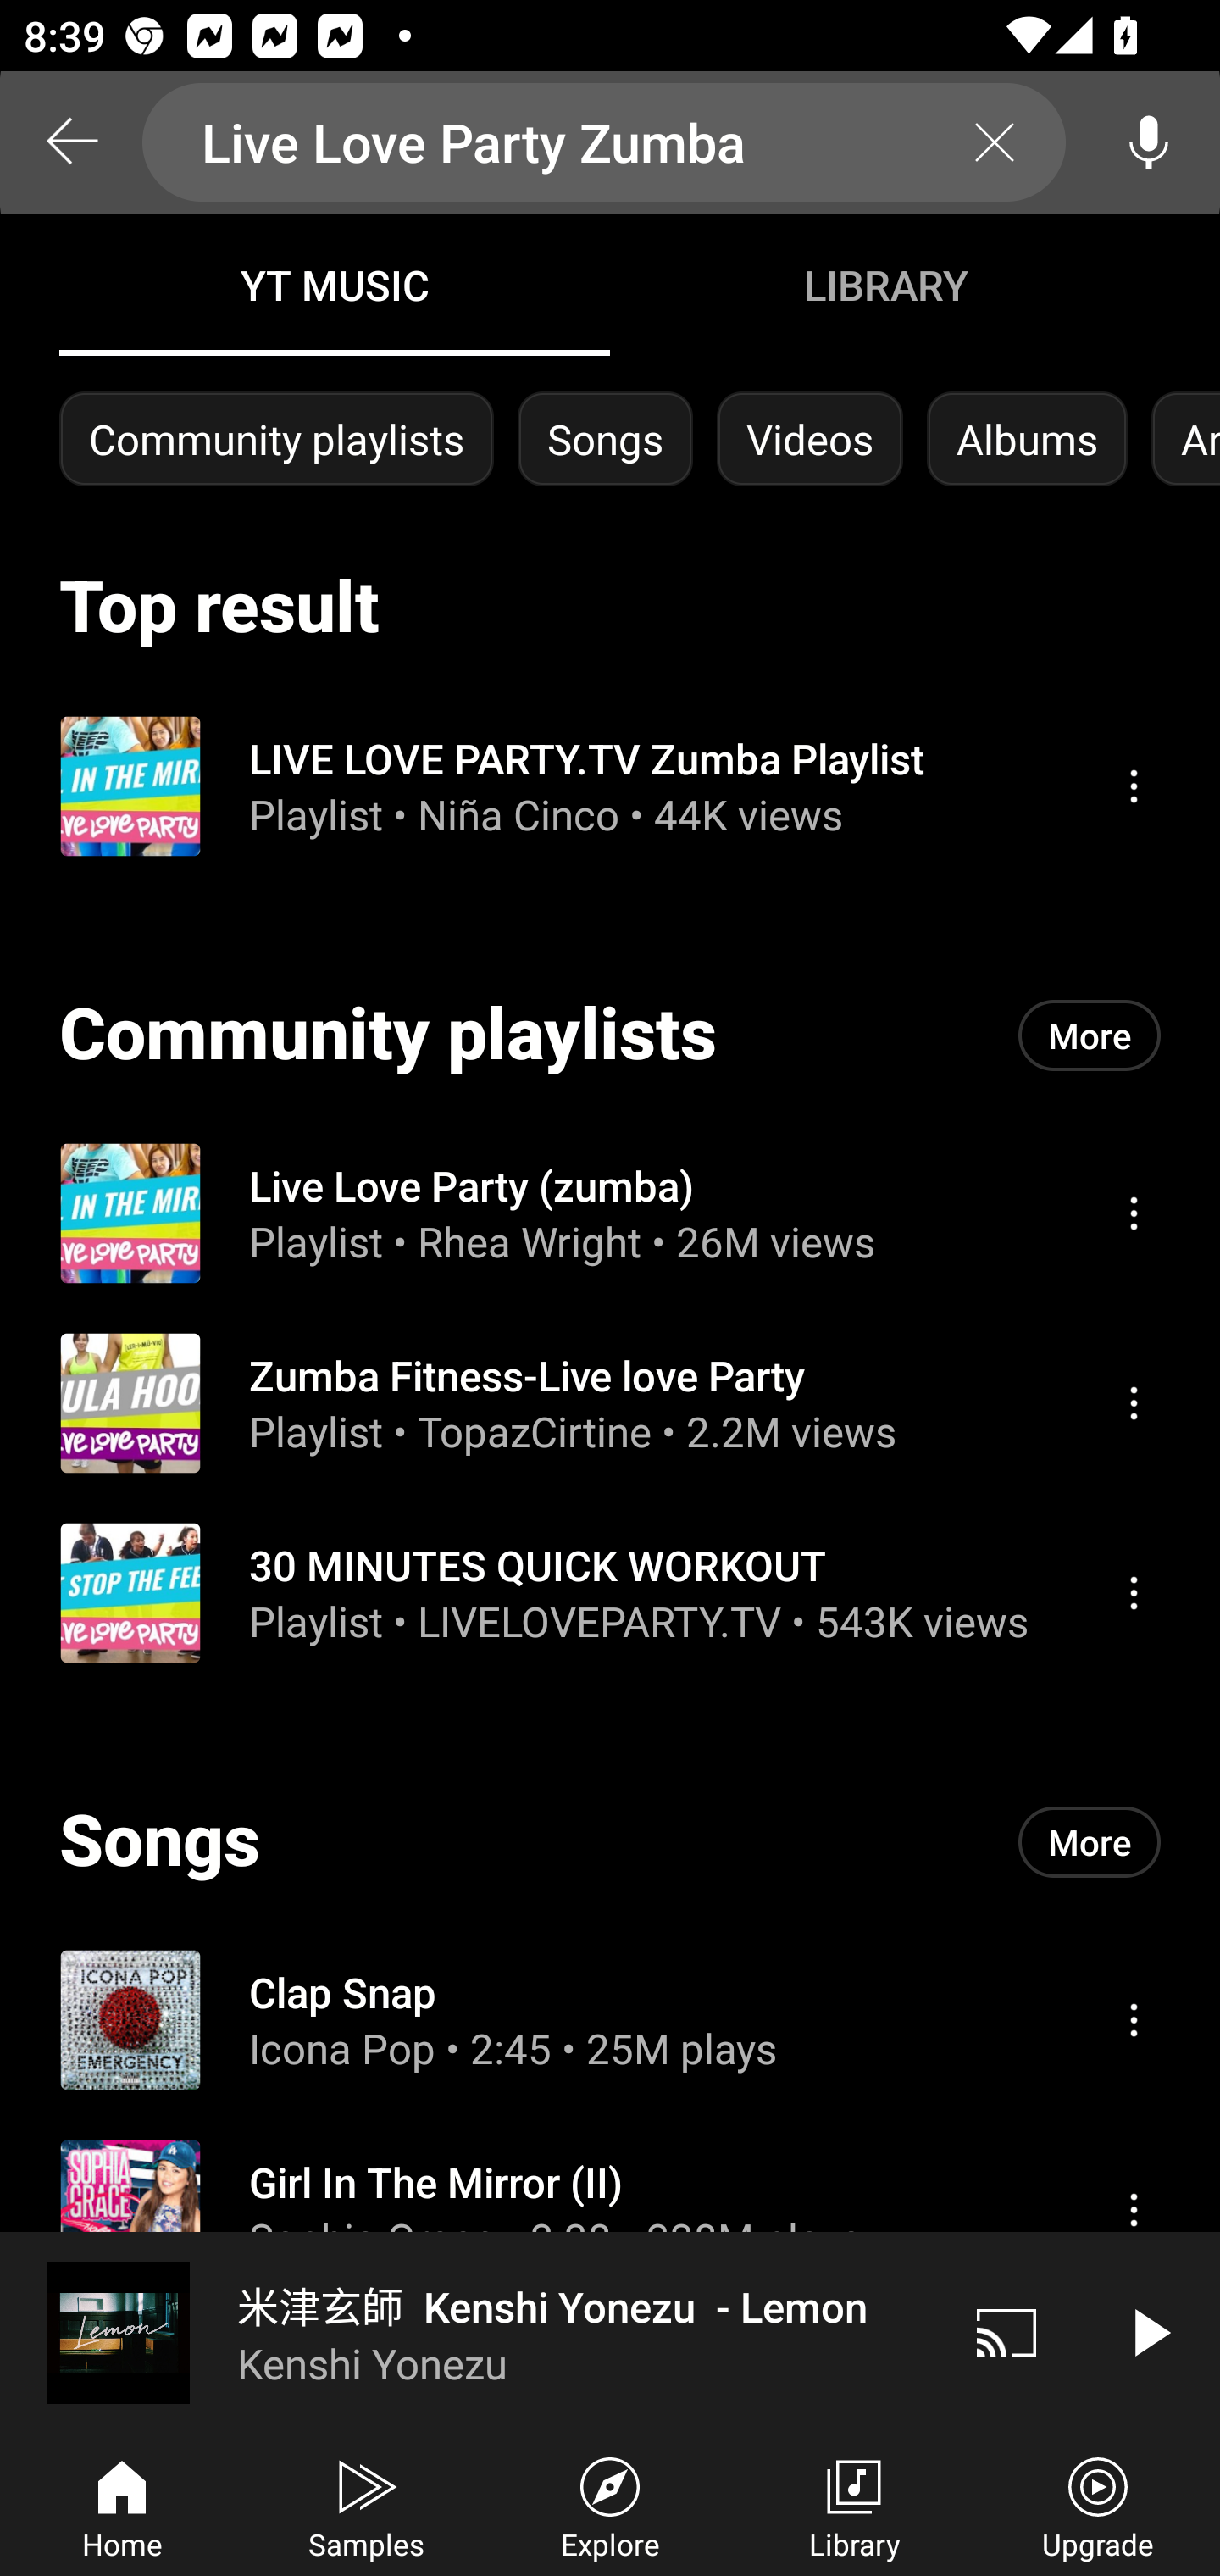  I want to click on Menu, so click(1134, 2019).